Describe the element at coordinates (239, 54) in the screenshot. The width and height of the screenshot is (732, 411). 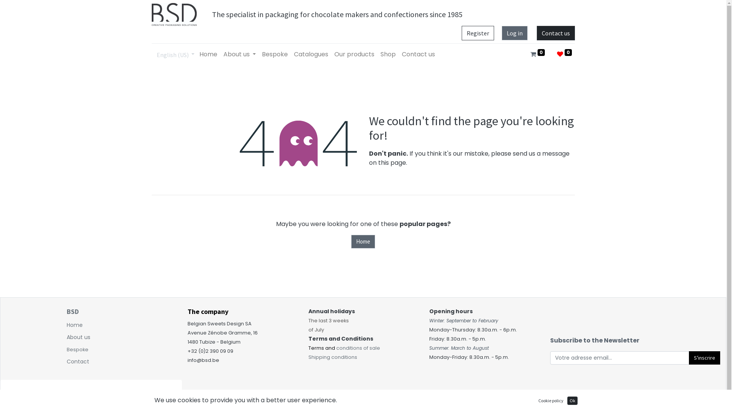
I see `About us` at that location.